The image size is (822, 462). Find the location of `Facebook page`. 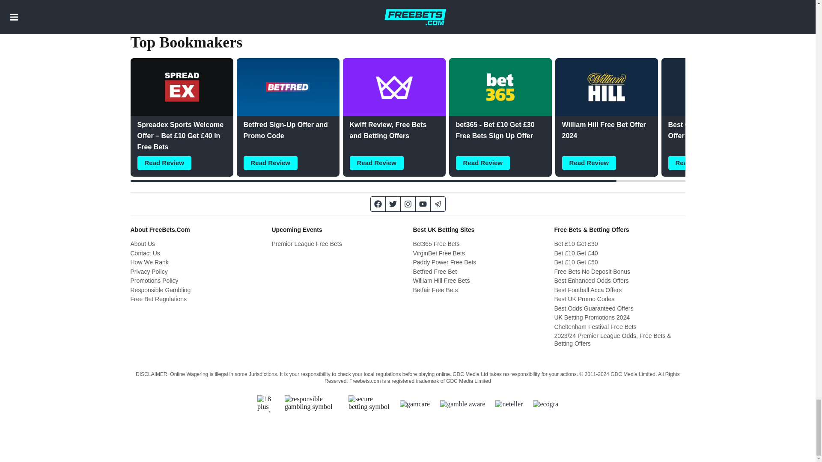

Facebook page is located at coordinates (378, 204).